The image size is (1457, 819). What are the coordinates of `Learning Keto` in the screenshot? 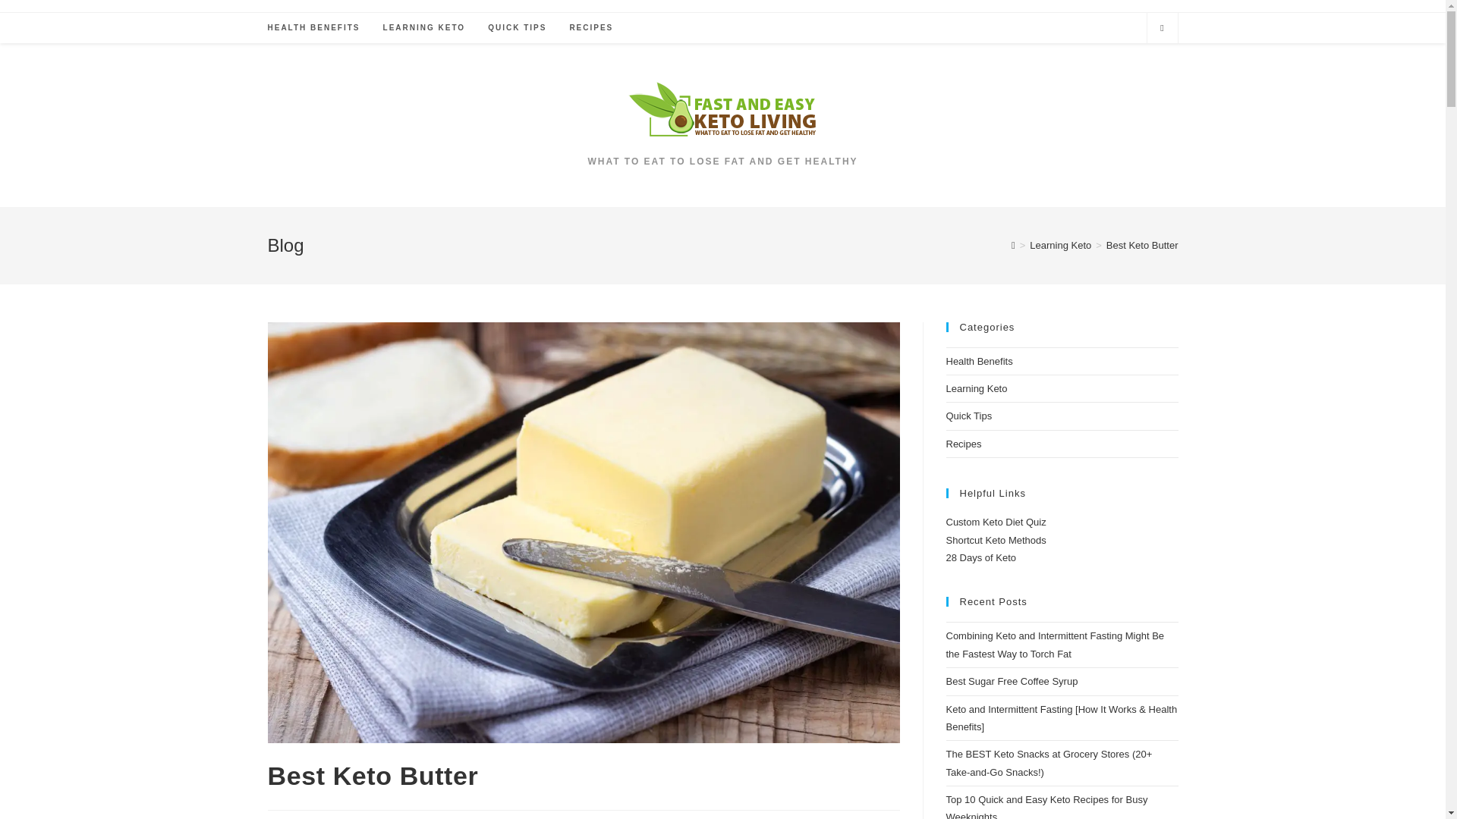 It's located at (1061, 245).